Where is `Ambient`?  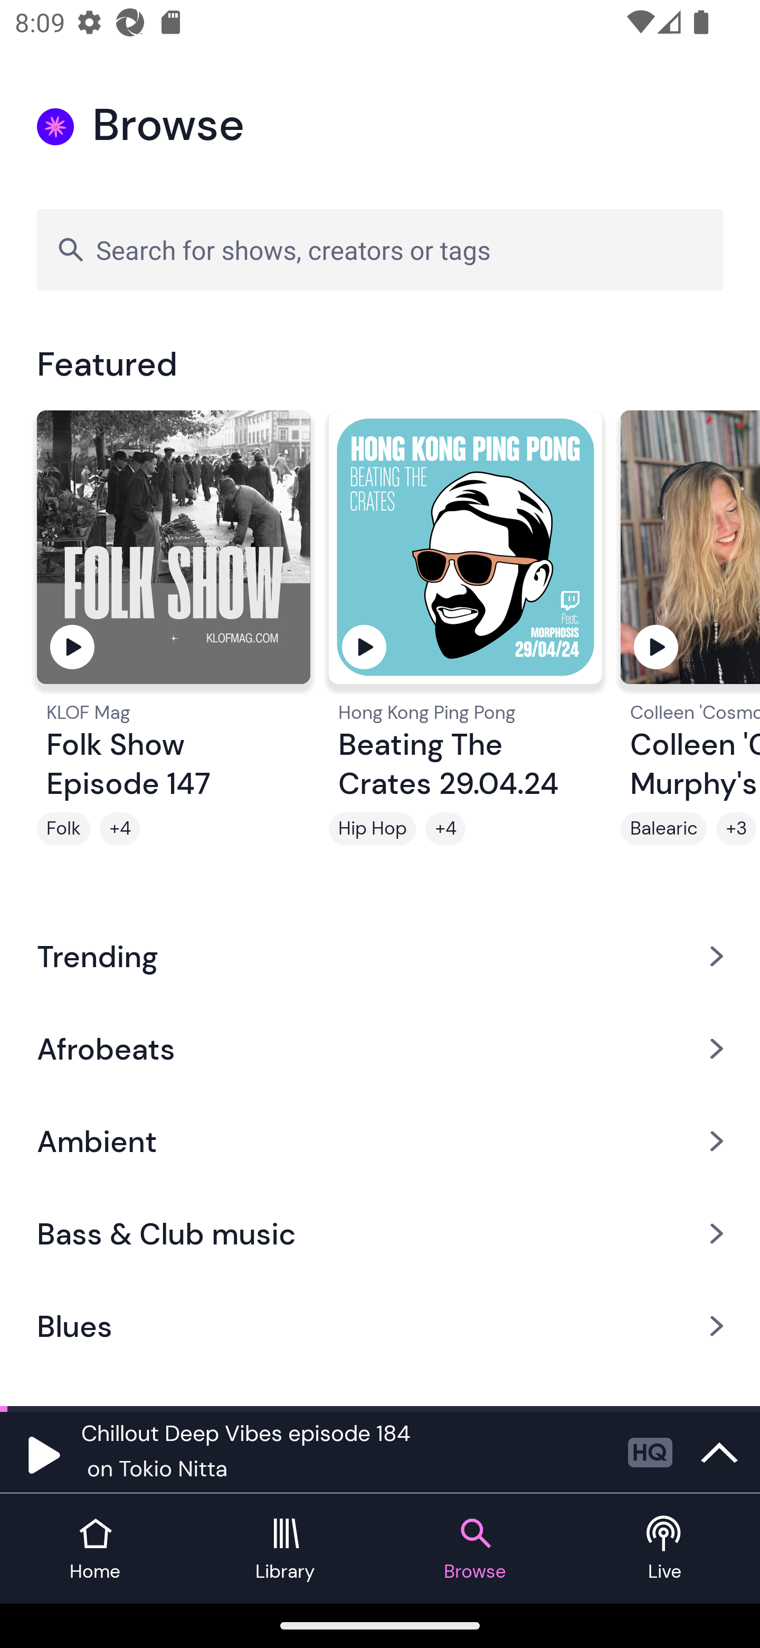 Ambient is located at coordinates (380, 1141).